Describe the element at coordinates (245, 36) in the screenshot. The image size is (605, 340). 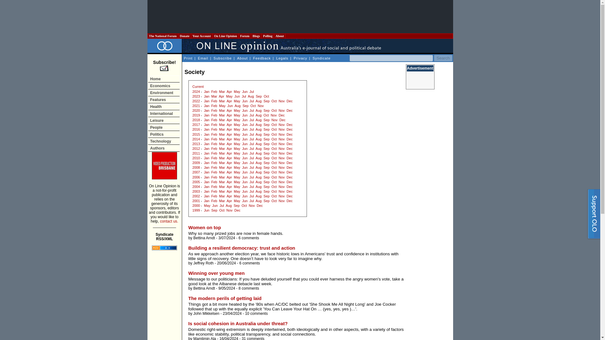
I see ` Forum ` at that location.